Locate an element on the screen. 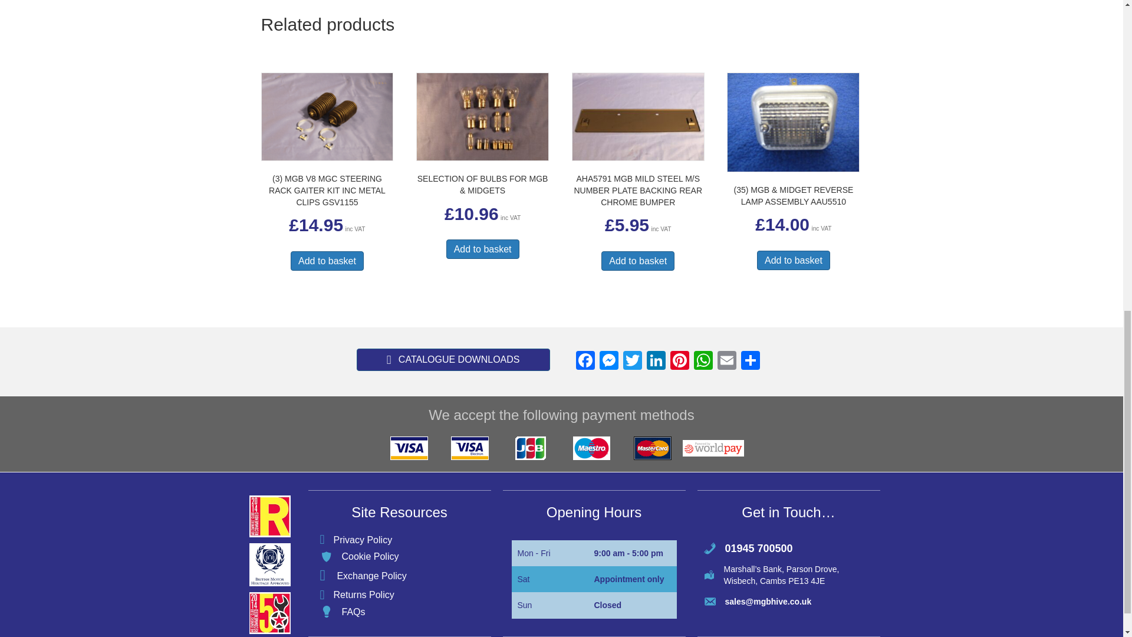 The image size is (1132, 637). Twitter is located at coordinates (632, 362).